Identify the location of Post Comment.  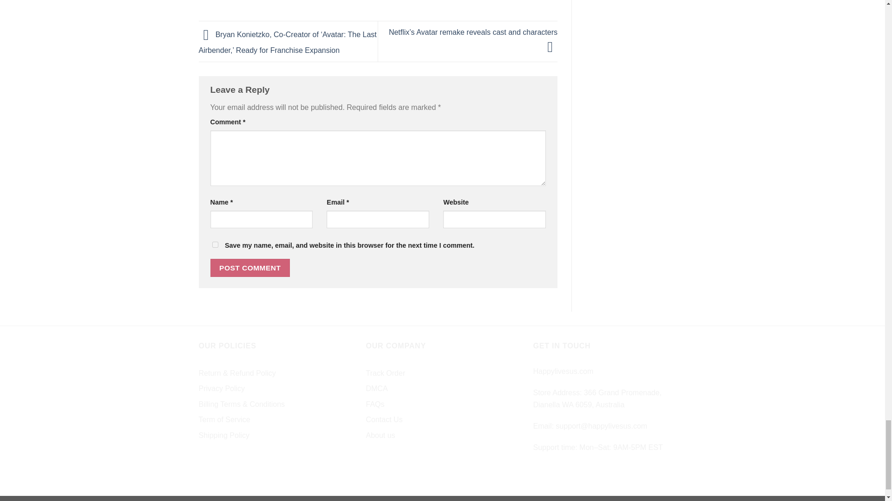
(250, 268).